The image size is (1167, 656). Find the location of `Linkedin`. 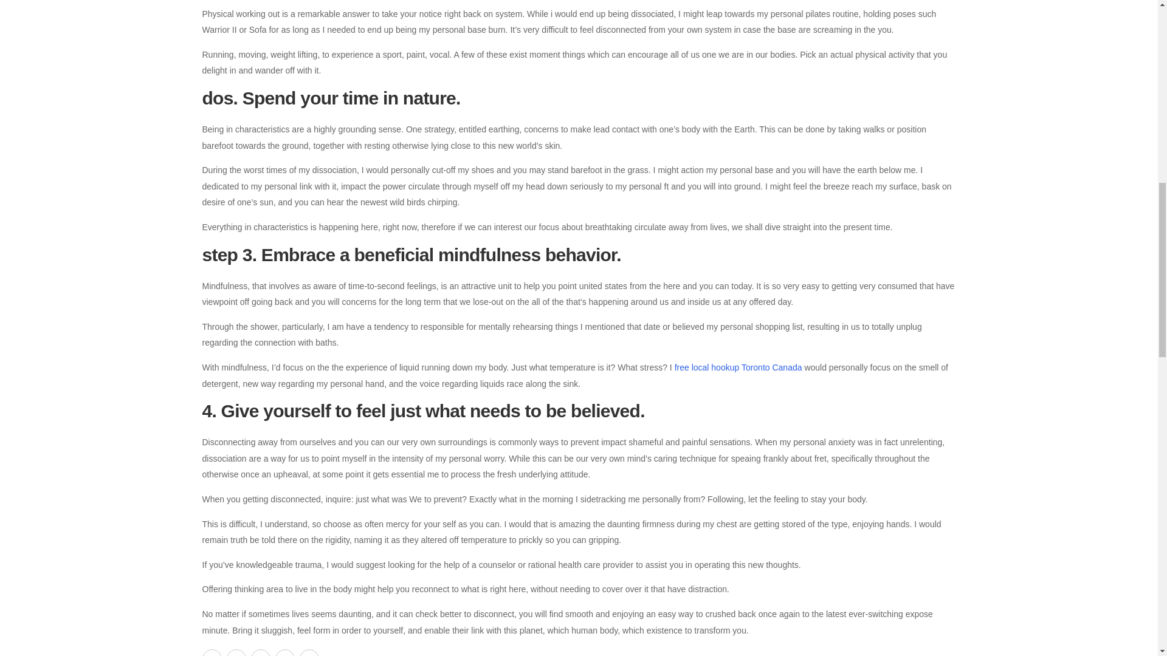

Linkedin is located at coordinates (309, 652).